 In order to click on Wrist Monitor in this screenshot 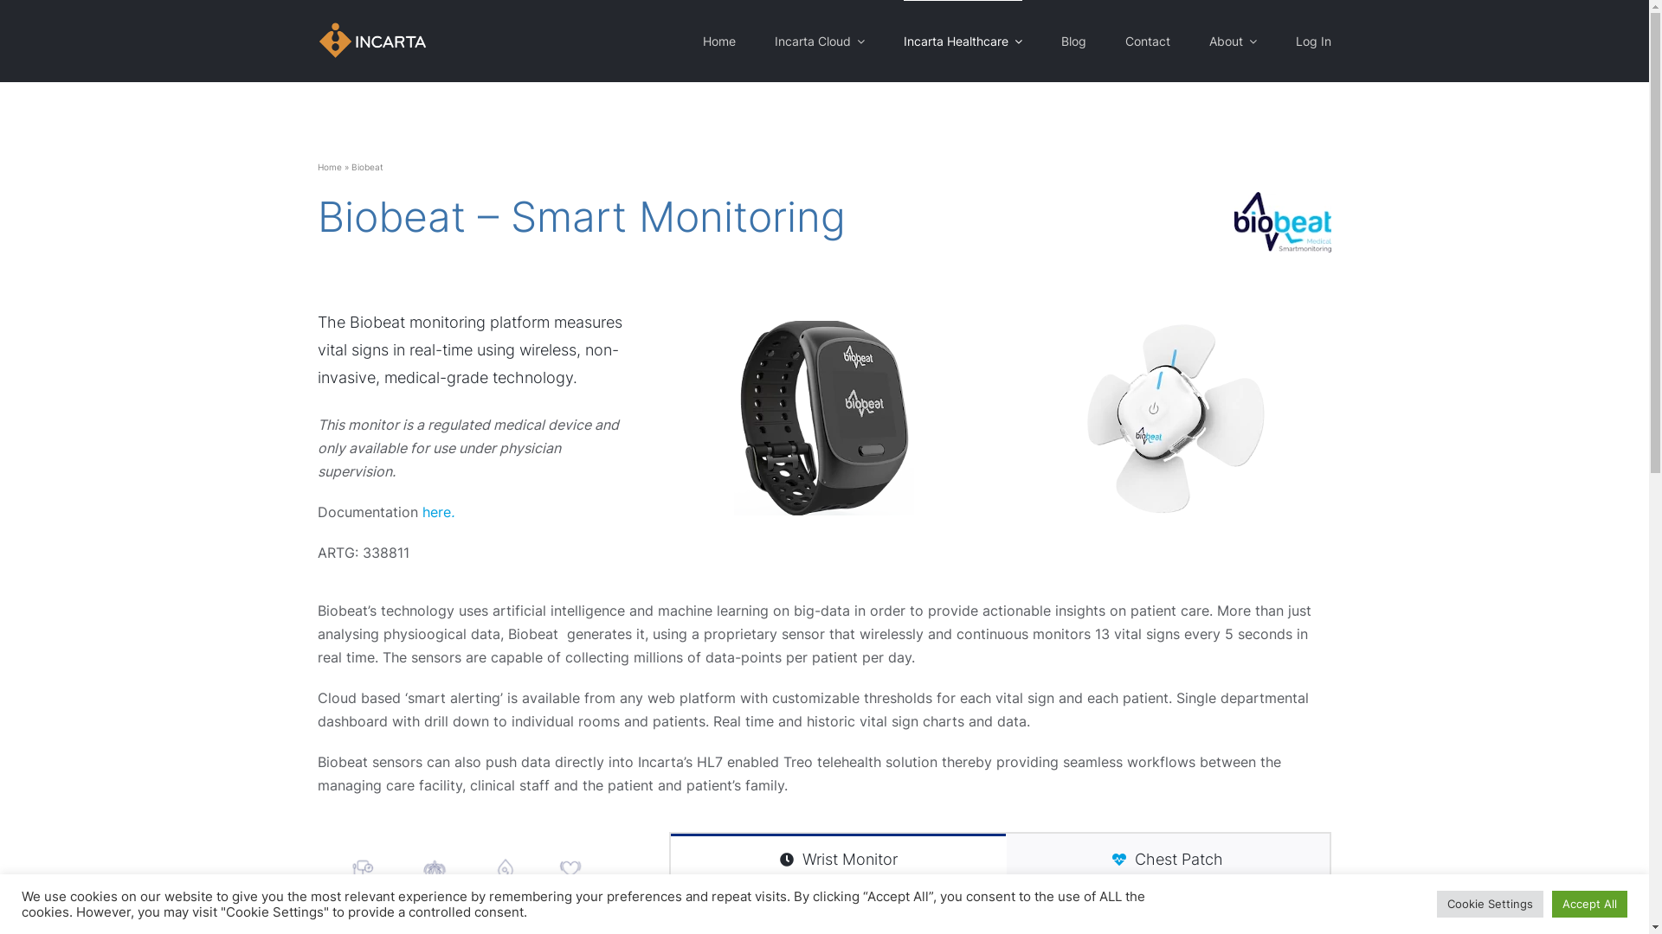, I will do `click(838, 858)`.